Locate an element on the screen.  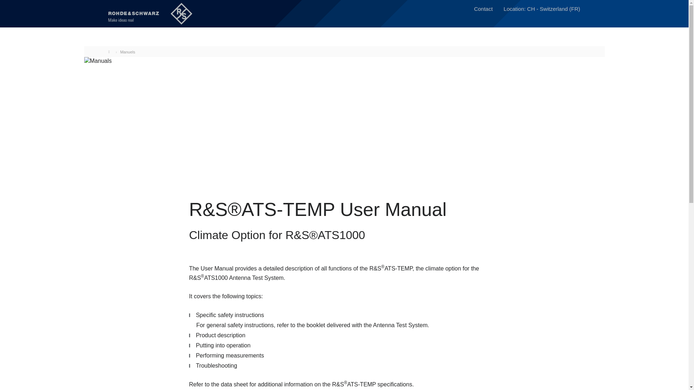
Manuels is located at coordinates (128, 52).